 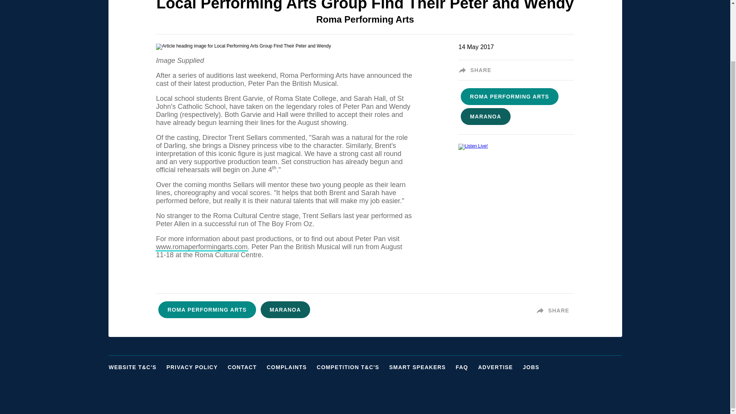 I want to click on JOBS, so click(x=536, y=367).